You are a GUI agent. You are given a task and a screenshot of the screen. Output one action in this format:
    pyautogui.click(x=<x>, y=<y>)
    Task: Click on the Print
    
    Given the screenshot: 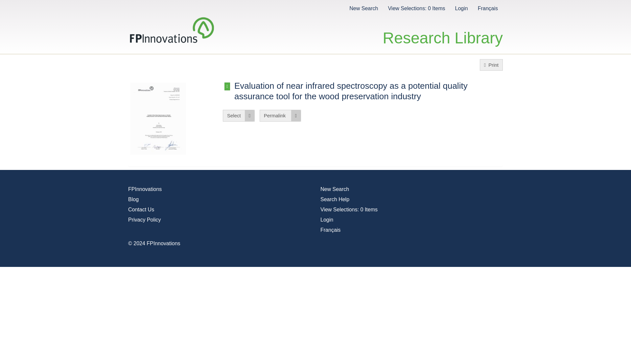 What is the action you would take?
    pyautogui.click(x=491, y=65)
    